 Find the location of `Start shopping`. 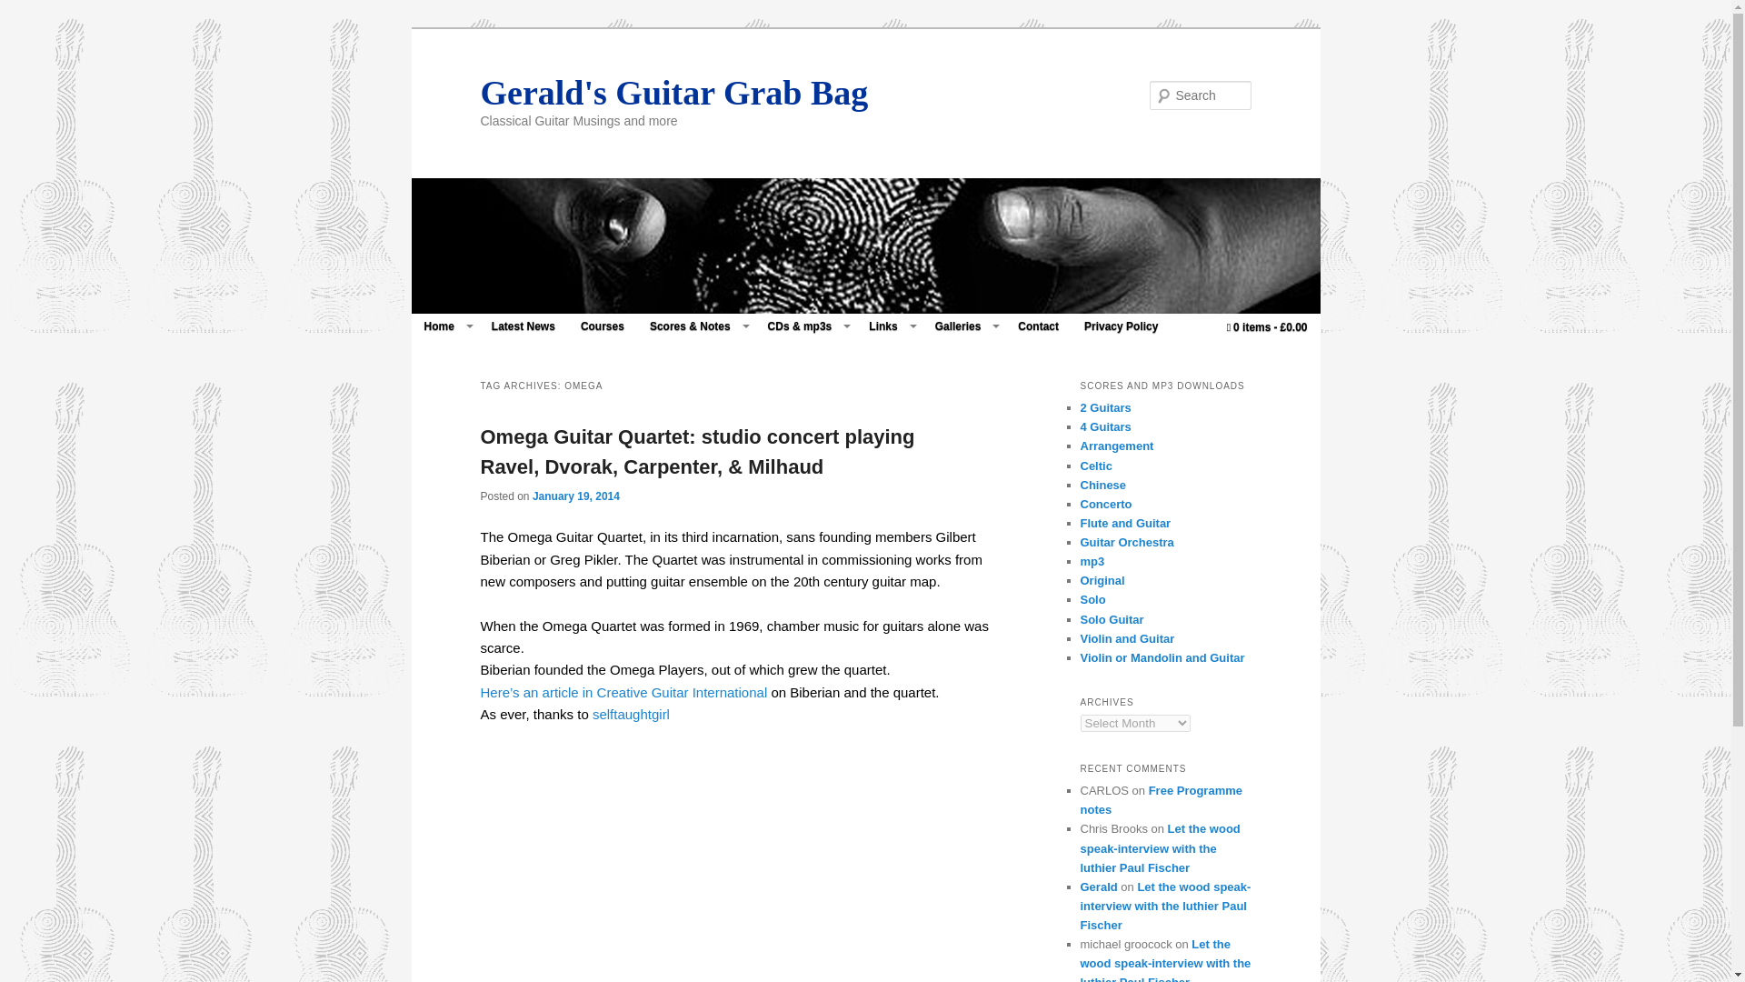

Start shopping is located at coordinates (1267, 327).